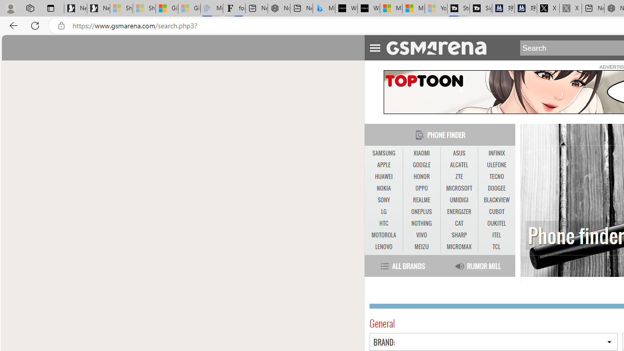 The height and width of the screenshot is (351, 624). I want to click on GOOGLE, so click(421, 165).